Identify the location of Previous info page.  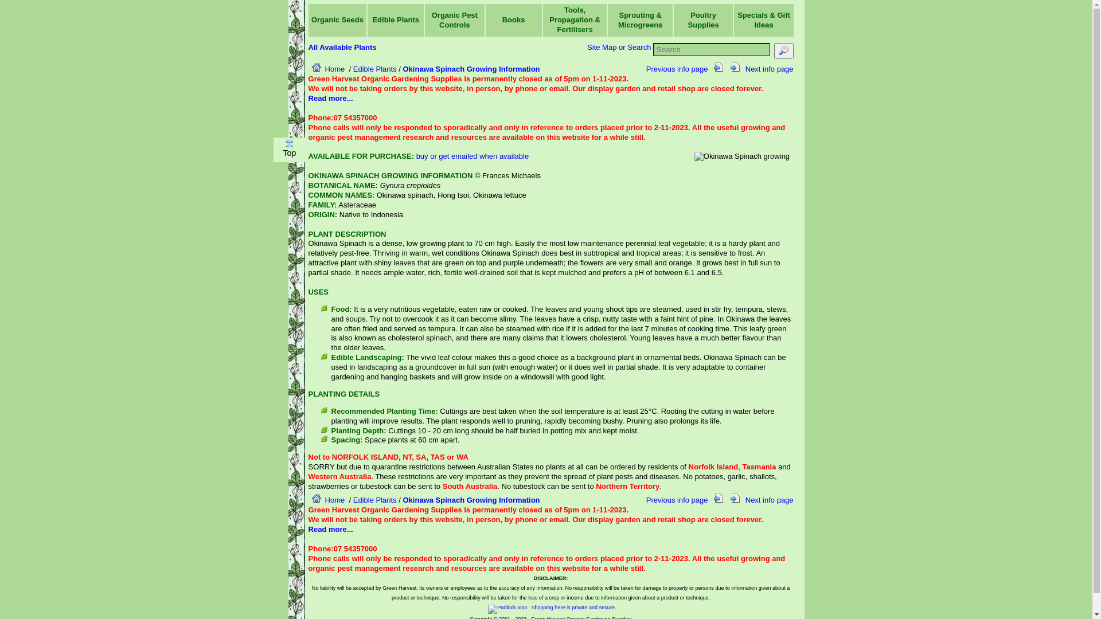
(686, 500).